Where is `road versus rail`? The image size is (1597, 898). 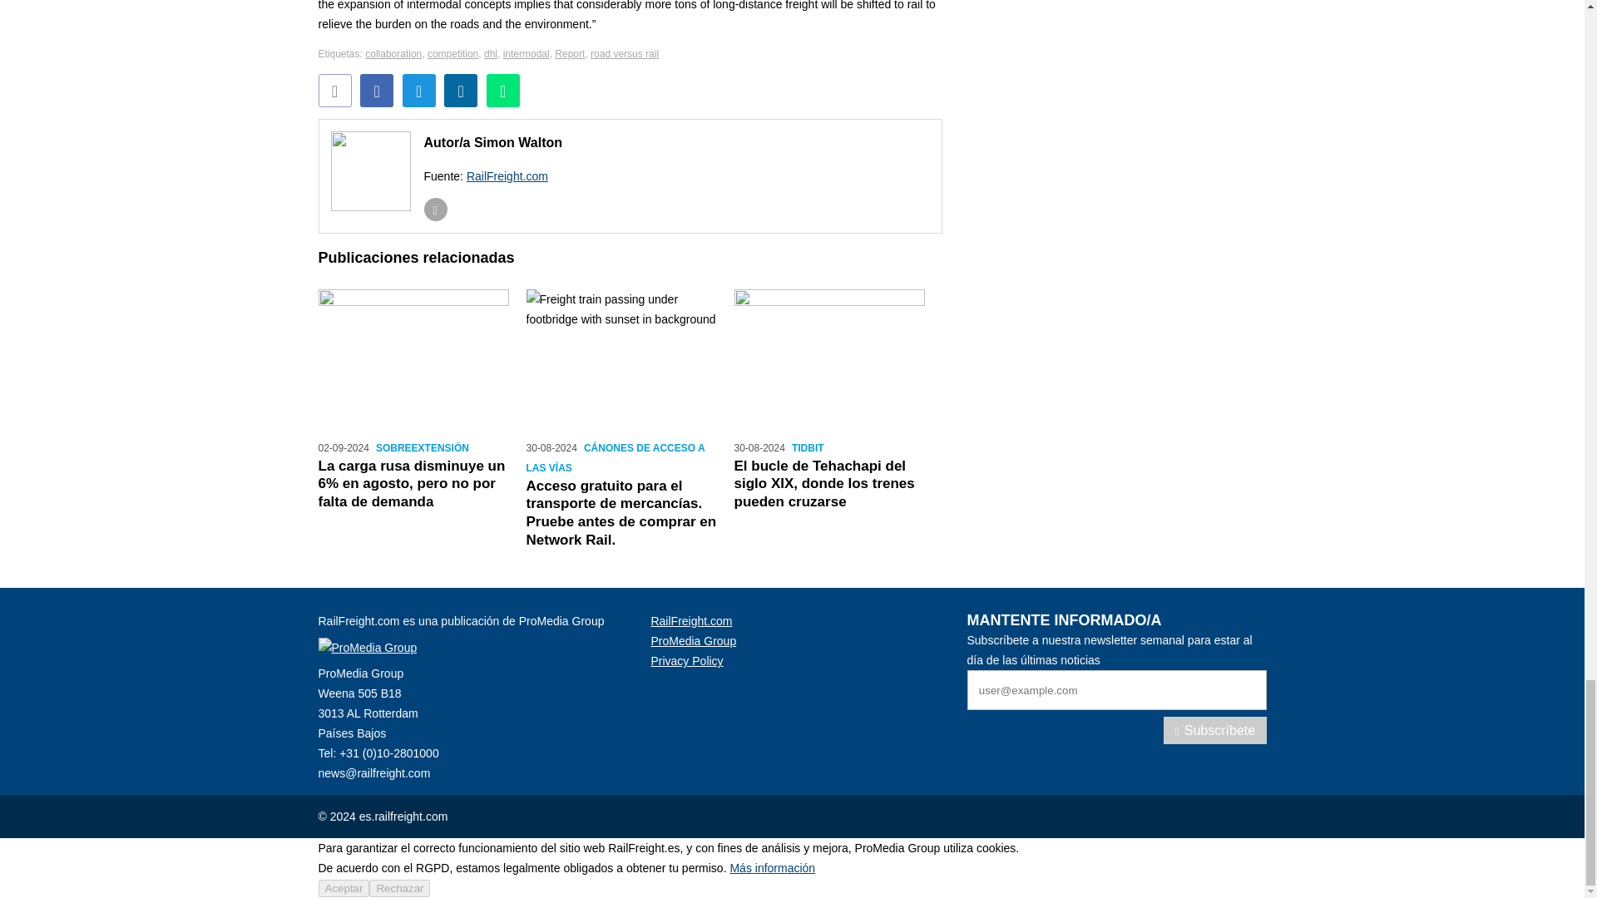
road versus rail is located at coordinates (624, 54).